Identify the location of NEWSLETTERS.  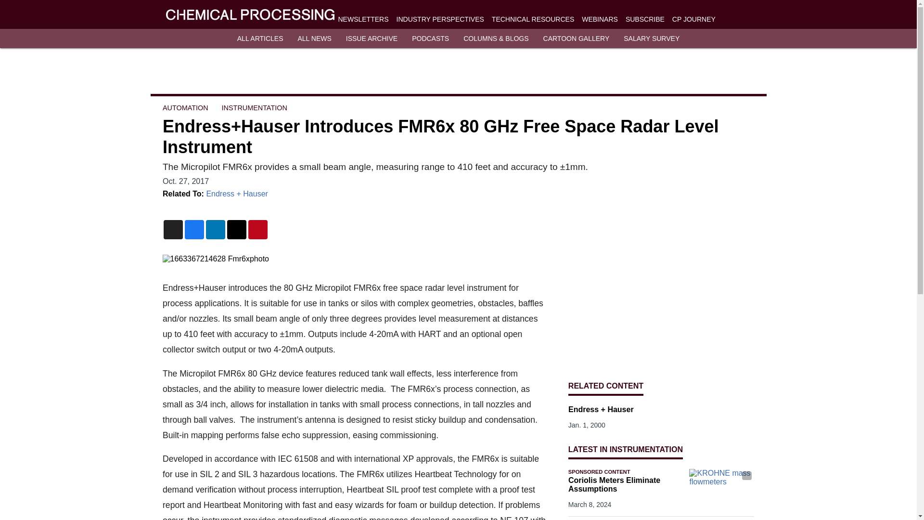
(363, 19).